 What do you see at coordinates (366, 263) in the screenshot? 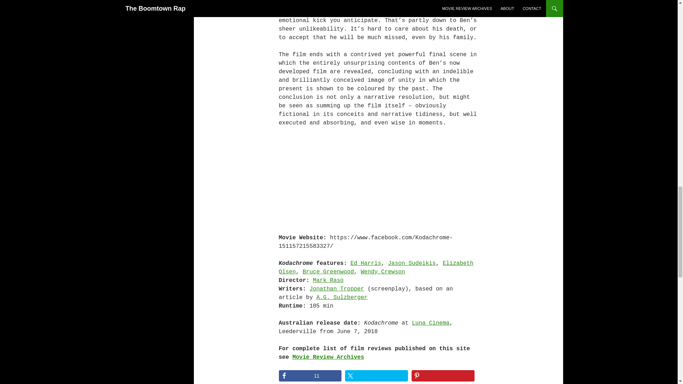
I see `Ed Harris` at bounding box center [366, 263].